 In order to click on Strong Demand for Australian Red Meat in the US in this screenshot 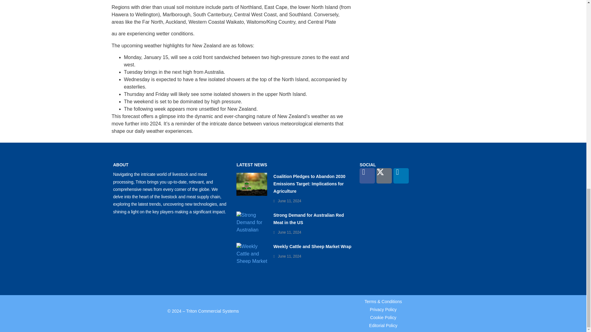, I will do `click(308, 219)`.